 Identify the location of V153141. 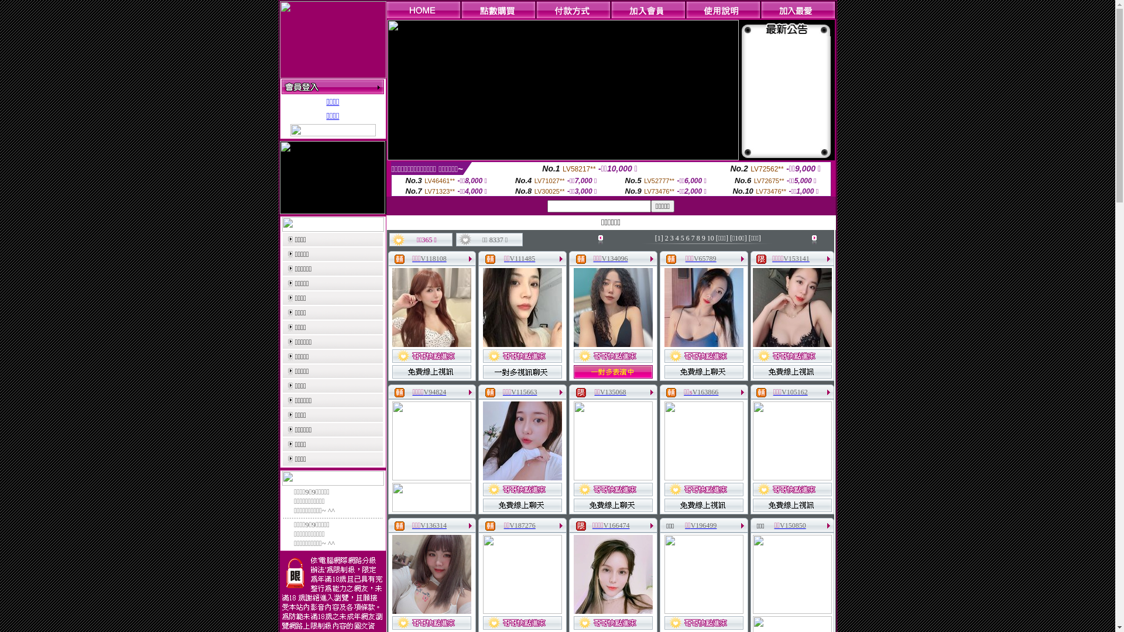
(796, 259).